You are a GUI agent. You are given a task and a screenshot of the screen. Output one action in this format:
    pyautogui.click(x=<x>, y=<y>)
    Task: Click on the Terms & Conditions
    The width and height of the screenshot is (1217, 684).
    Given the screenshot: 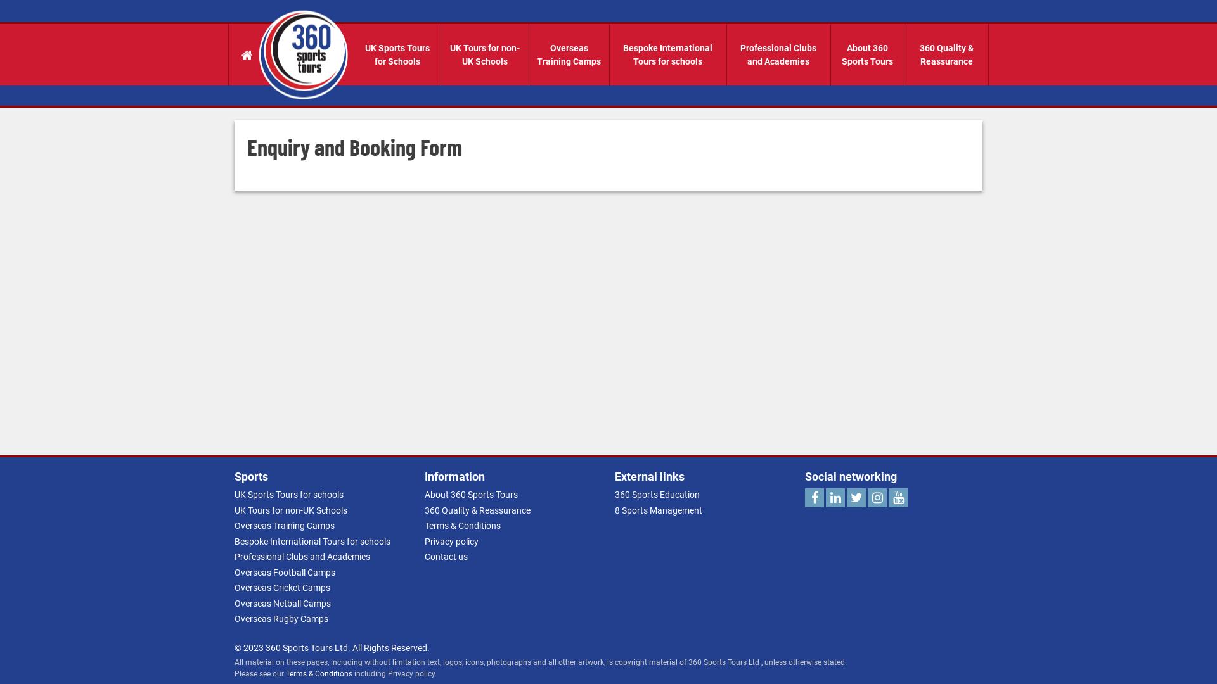 What is the action you would take?
    pyautogui.click(x=319, y=674)
    